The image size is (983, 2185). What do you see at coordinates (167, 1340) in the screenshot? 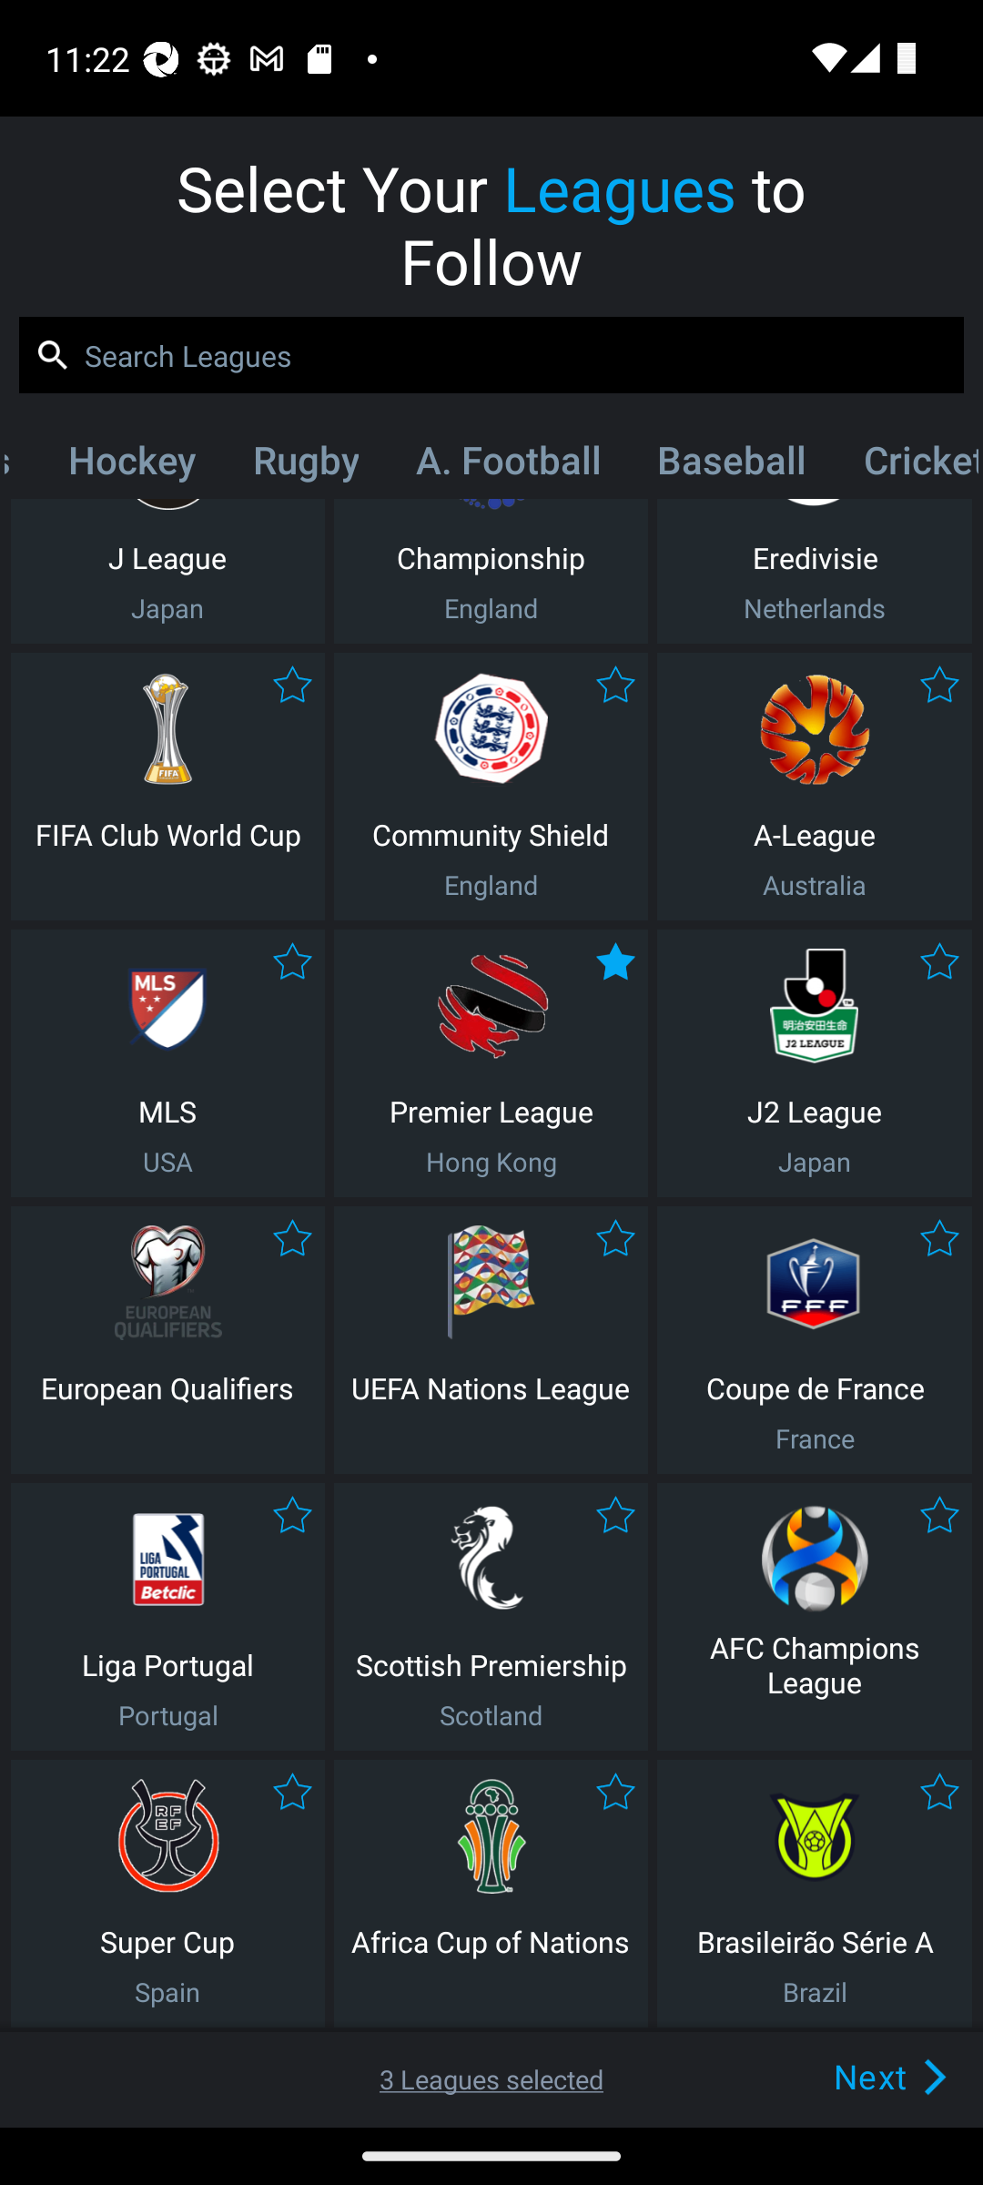
I see `European Qualifiers` at bounding box center [167, 1340].